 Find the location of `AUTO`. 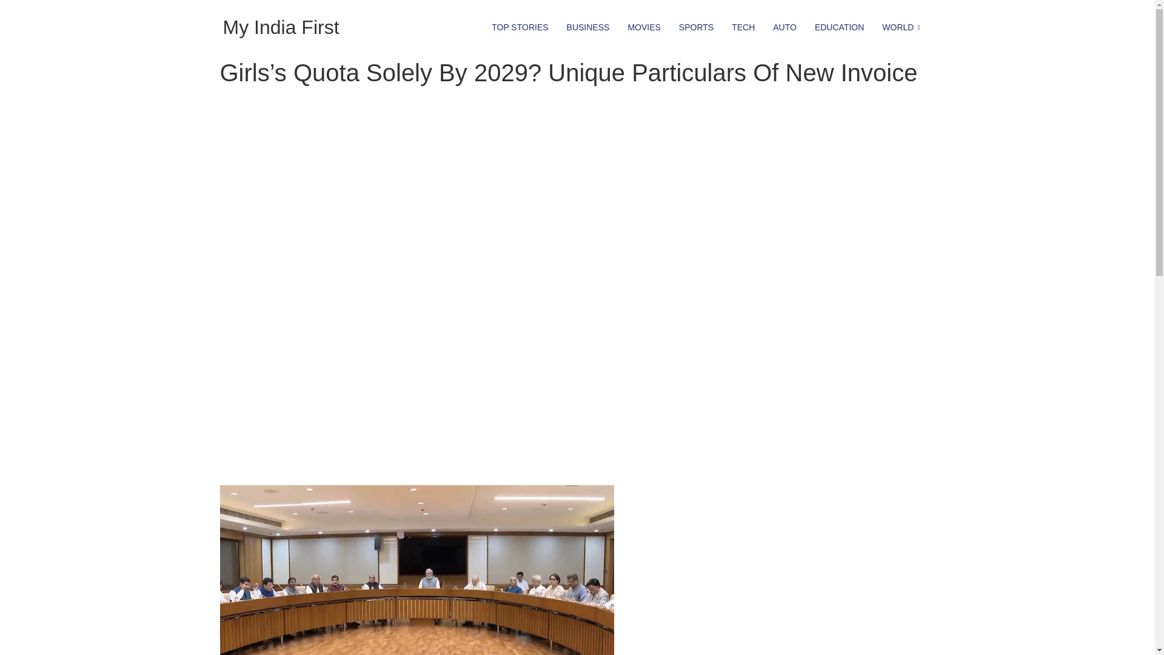

AUTO is located at coordinates (784, 27).